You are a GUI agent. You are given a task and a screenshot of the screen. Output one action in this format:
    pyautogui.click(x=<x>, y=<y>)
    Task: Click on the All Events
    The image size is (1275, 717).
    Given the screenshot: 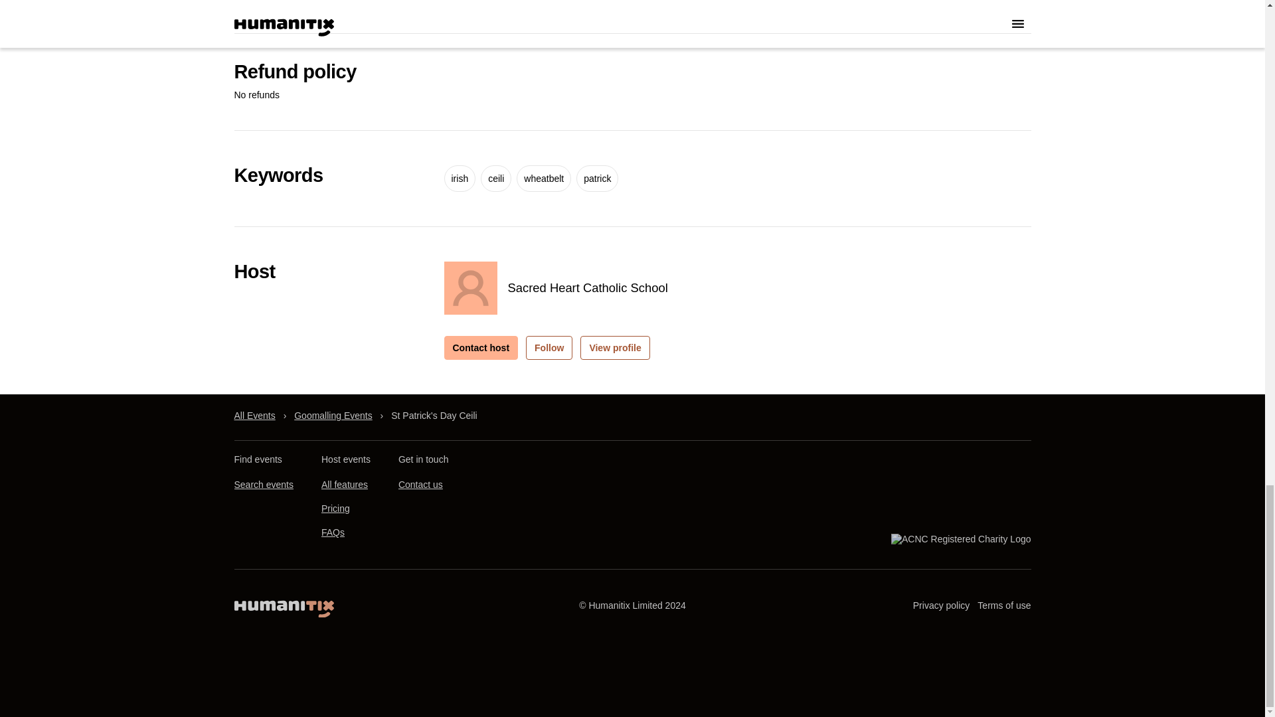 What is the action you would take?
    pyautogui.click(x=254, y=416)
    